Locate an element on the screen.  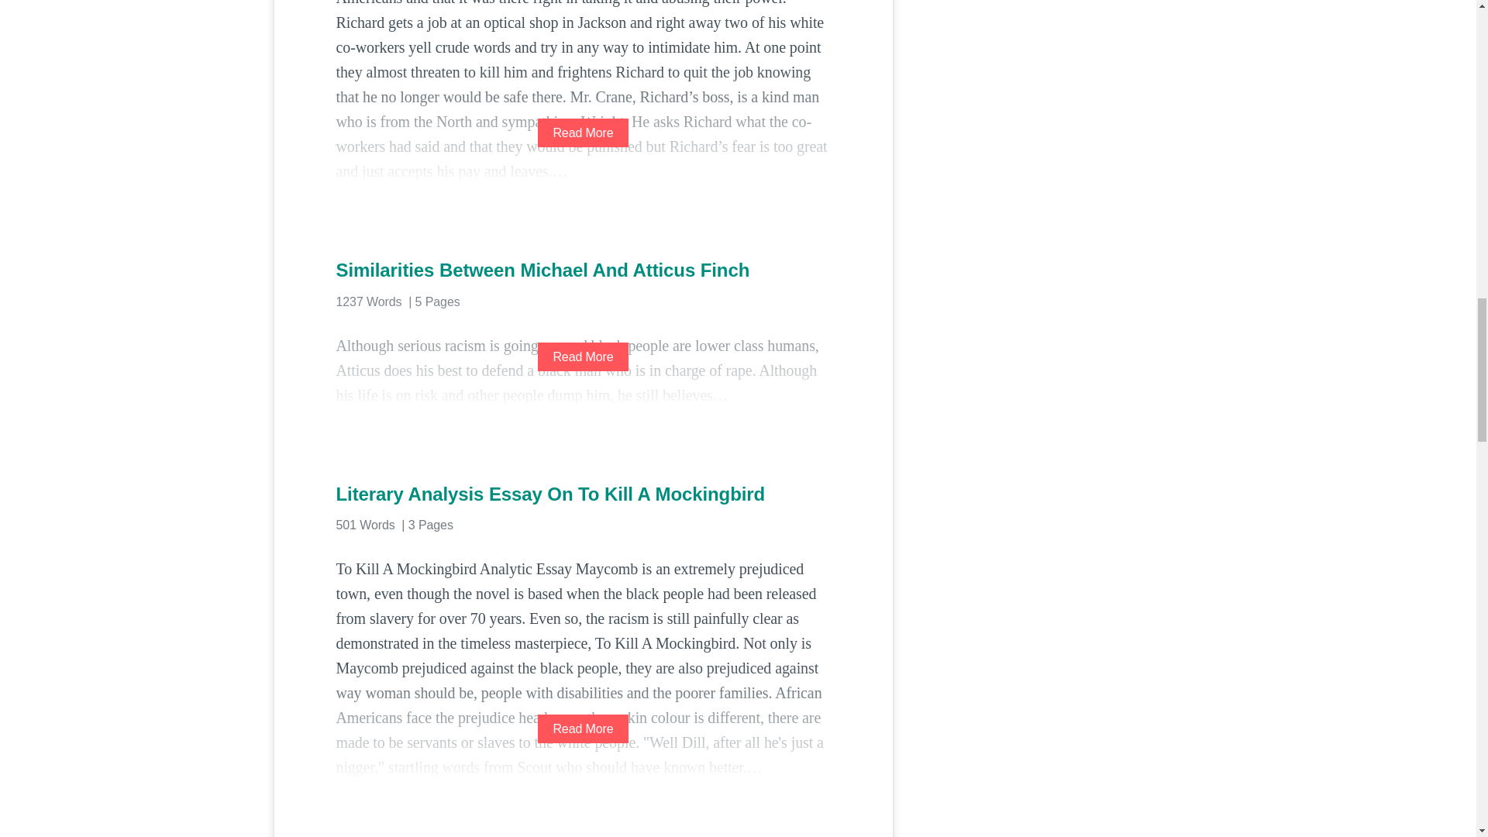
Read More is located at coordinates (583, 133).